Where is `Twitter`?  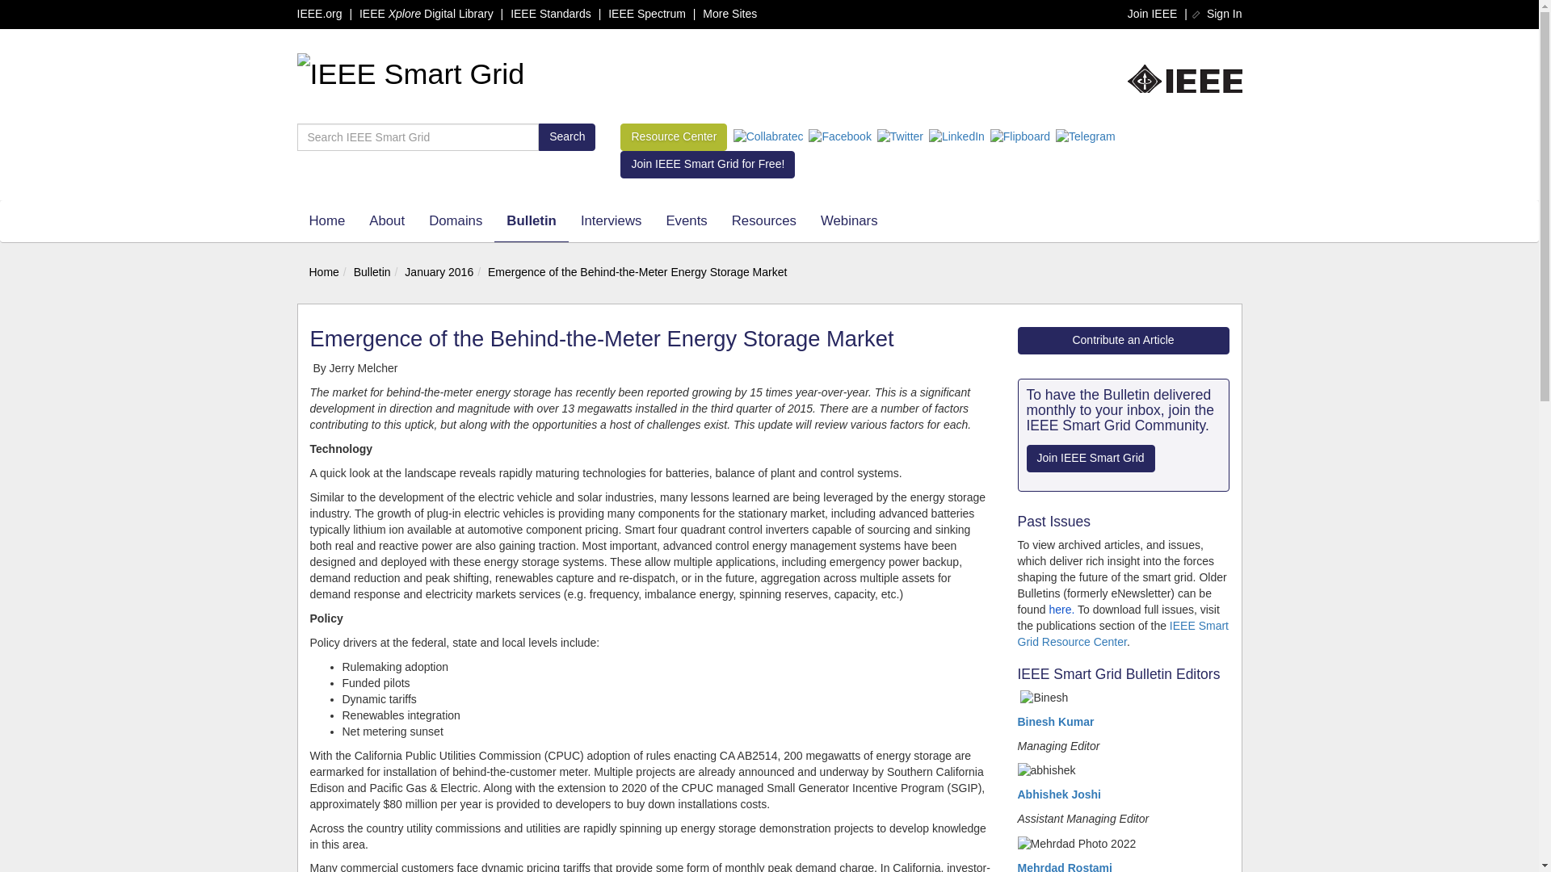
Twitter is located at coordinates (900, 137).